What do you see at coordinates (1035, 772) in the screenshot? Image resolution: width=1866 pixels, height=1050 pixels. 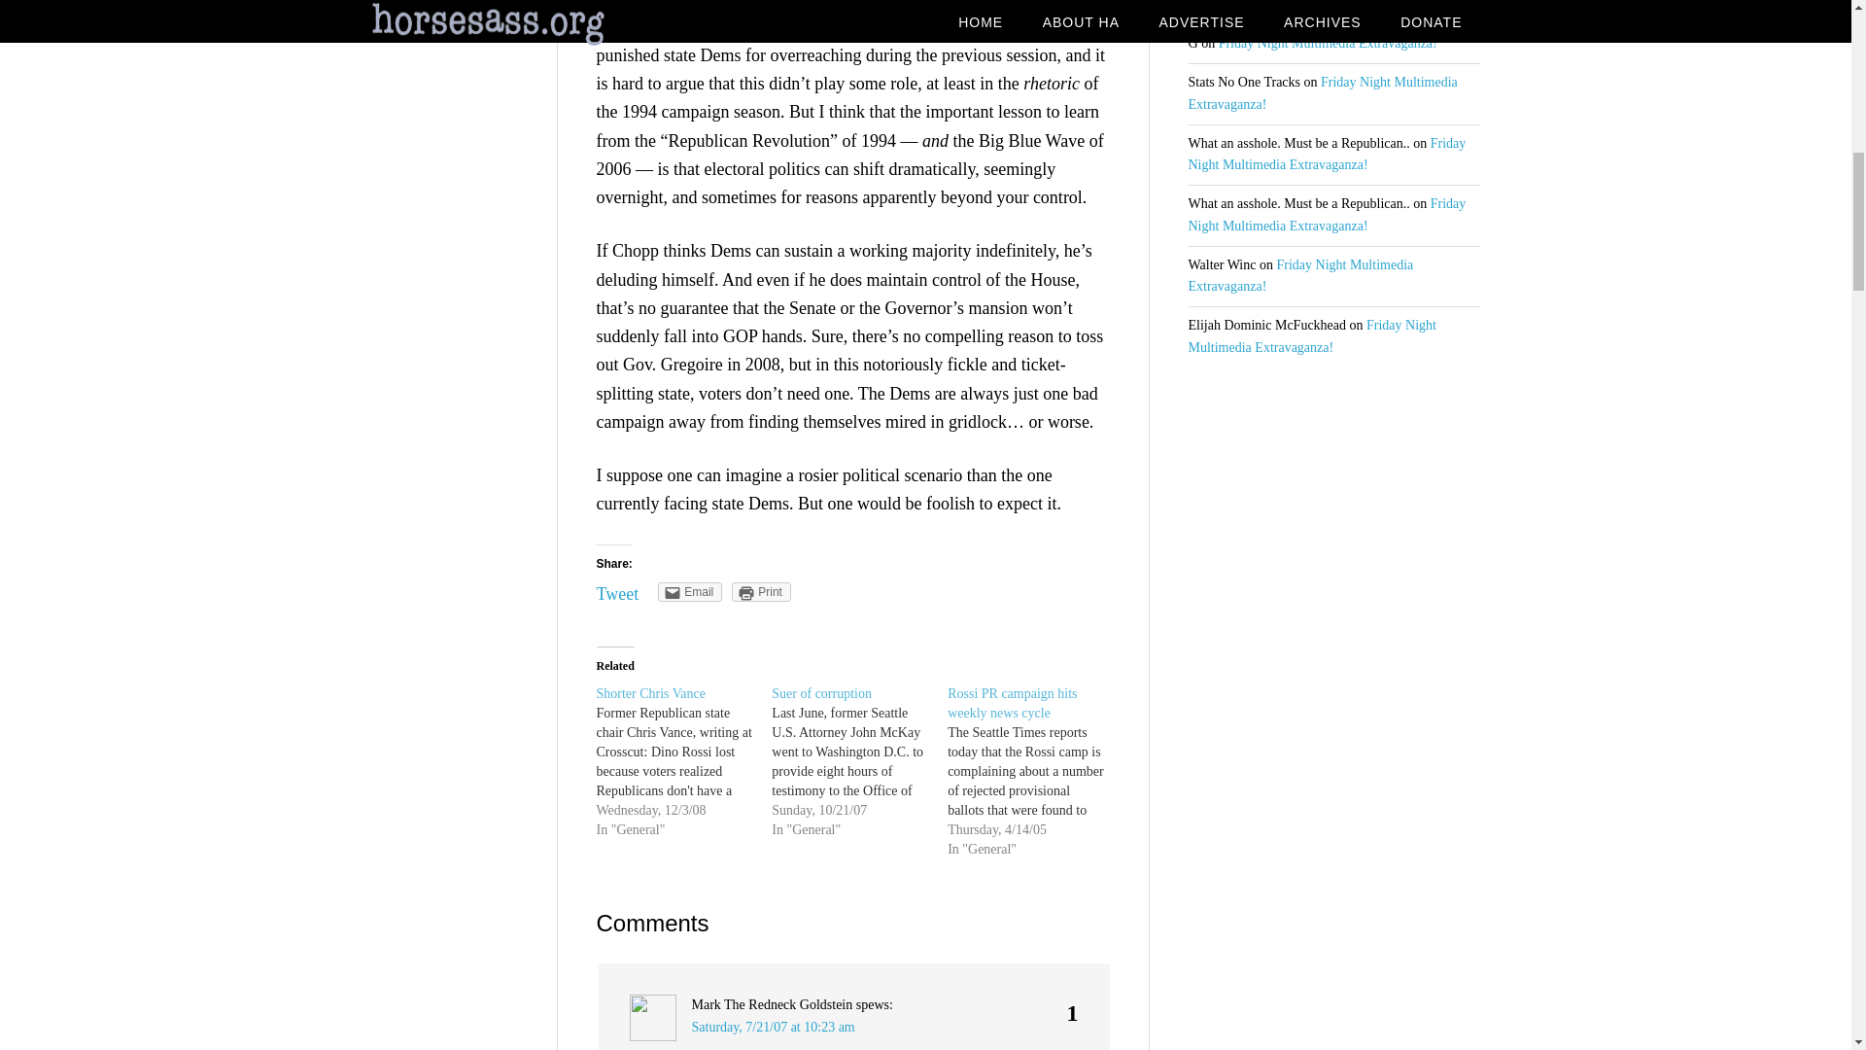 I see `Rossi PR campaign hits weekly news cycle` at bounding box center [1035, 772].